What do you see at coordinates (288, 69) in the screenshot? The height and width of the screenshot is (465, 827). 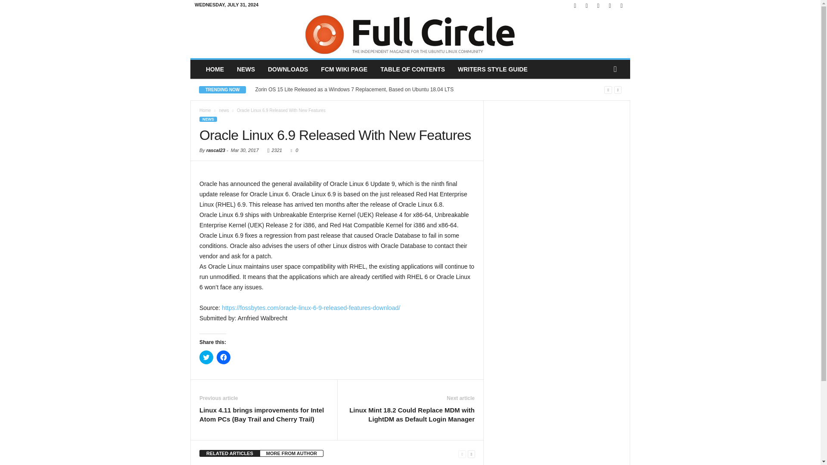 I see `DOWNLOADS` at bounding box center [288, 69].